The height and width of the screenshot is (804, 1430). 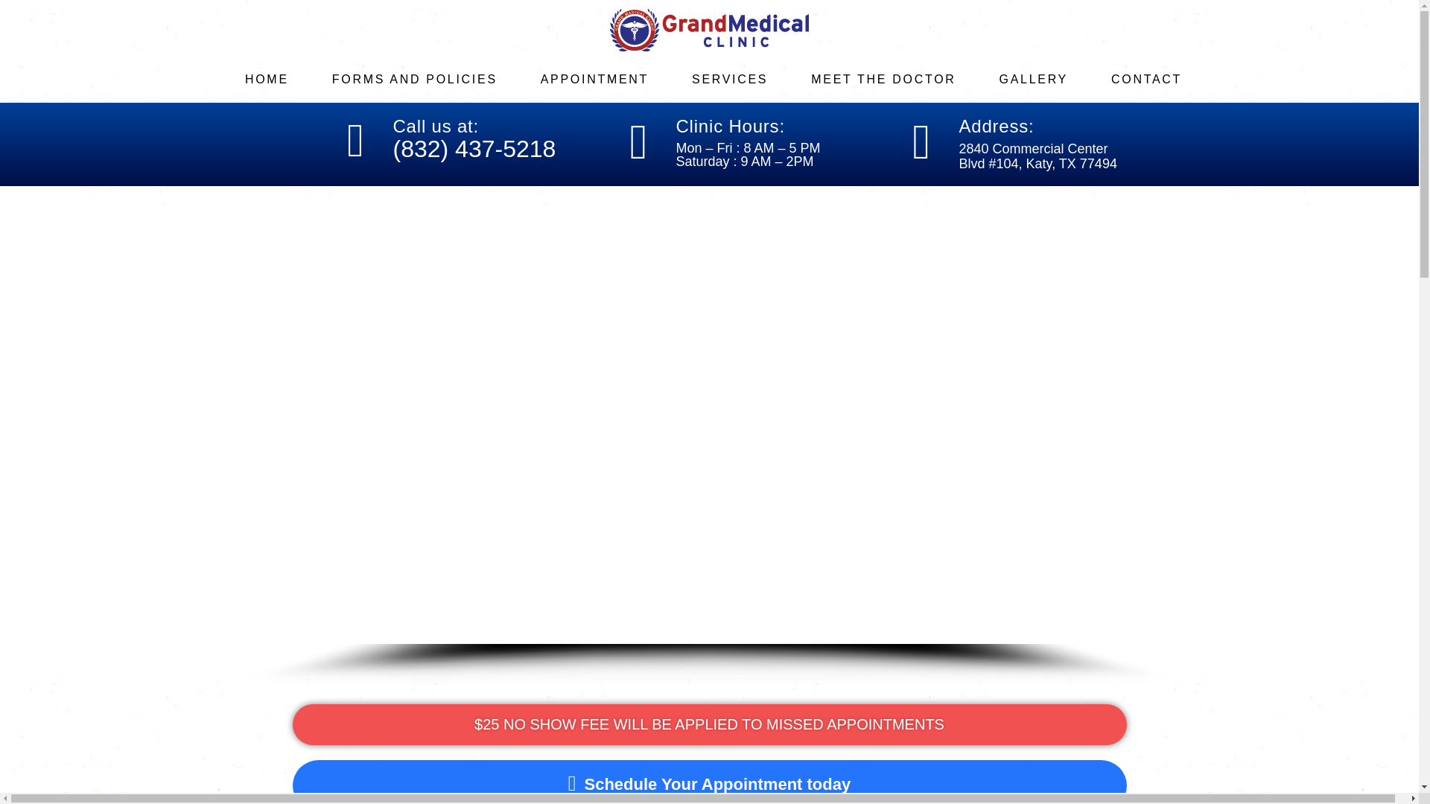 What do you see at coordinates (387, 782) in the screenshot?
I see `Schedule Your Appointment today` at bounding box center [387, 782].